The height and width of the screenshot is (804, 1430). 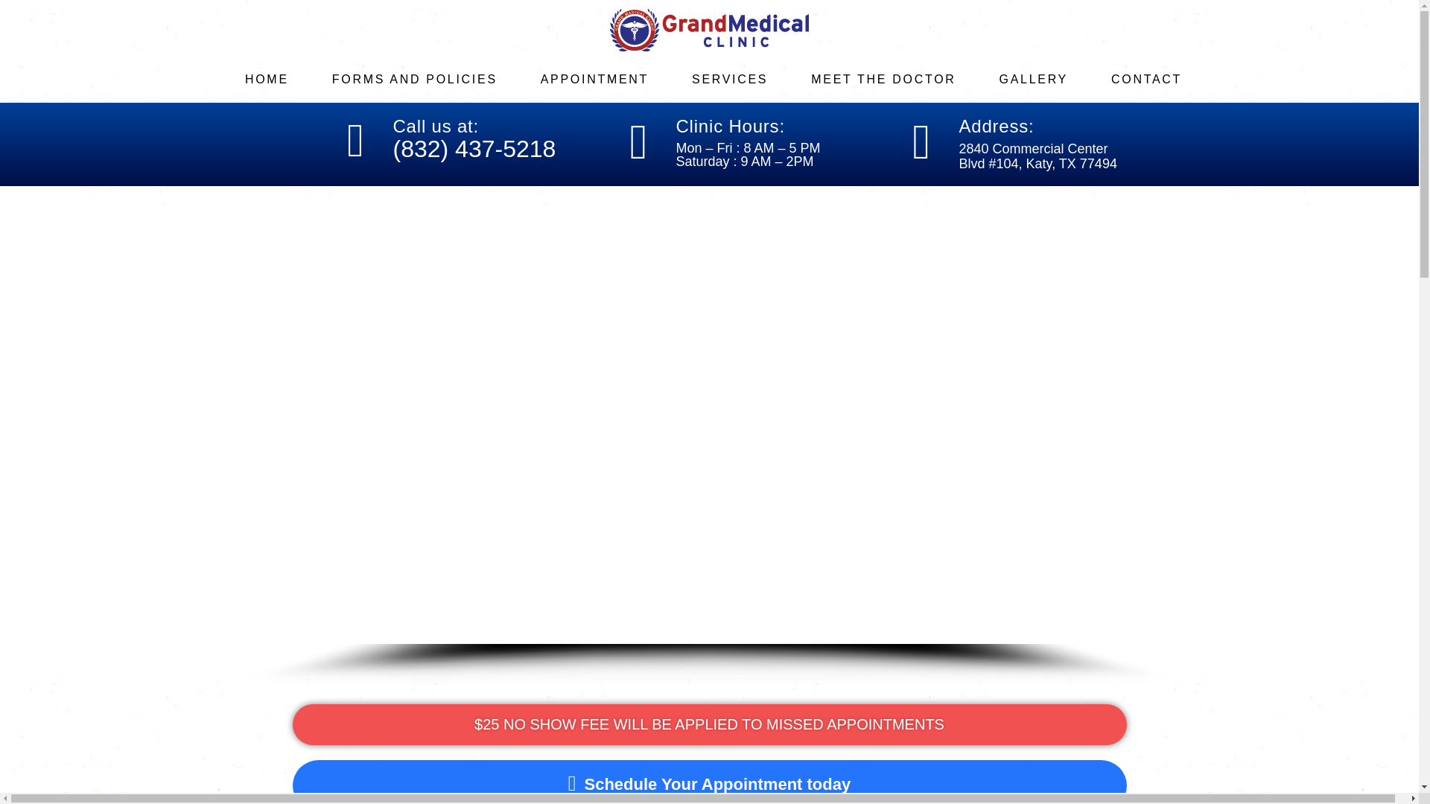 What do you see at coordinates (387, 782) in the screenshot?
I see `Schedule Your Appointment today` at bounding box center [387, 782].